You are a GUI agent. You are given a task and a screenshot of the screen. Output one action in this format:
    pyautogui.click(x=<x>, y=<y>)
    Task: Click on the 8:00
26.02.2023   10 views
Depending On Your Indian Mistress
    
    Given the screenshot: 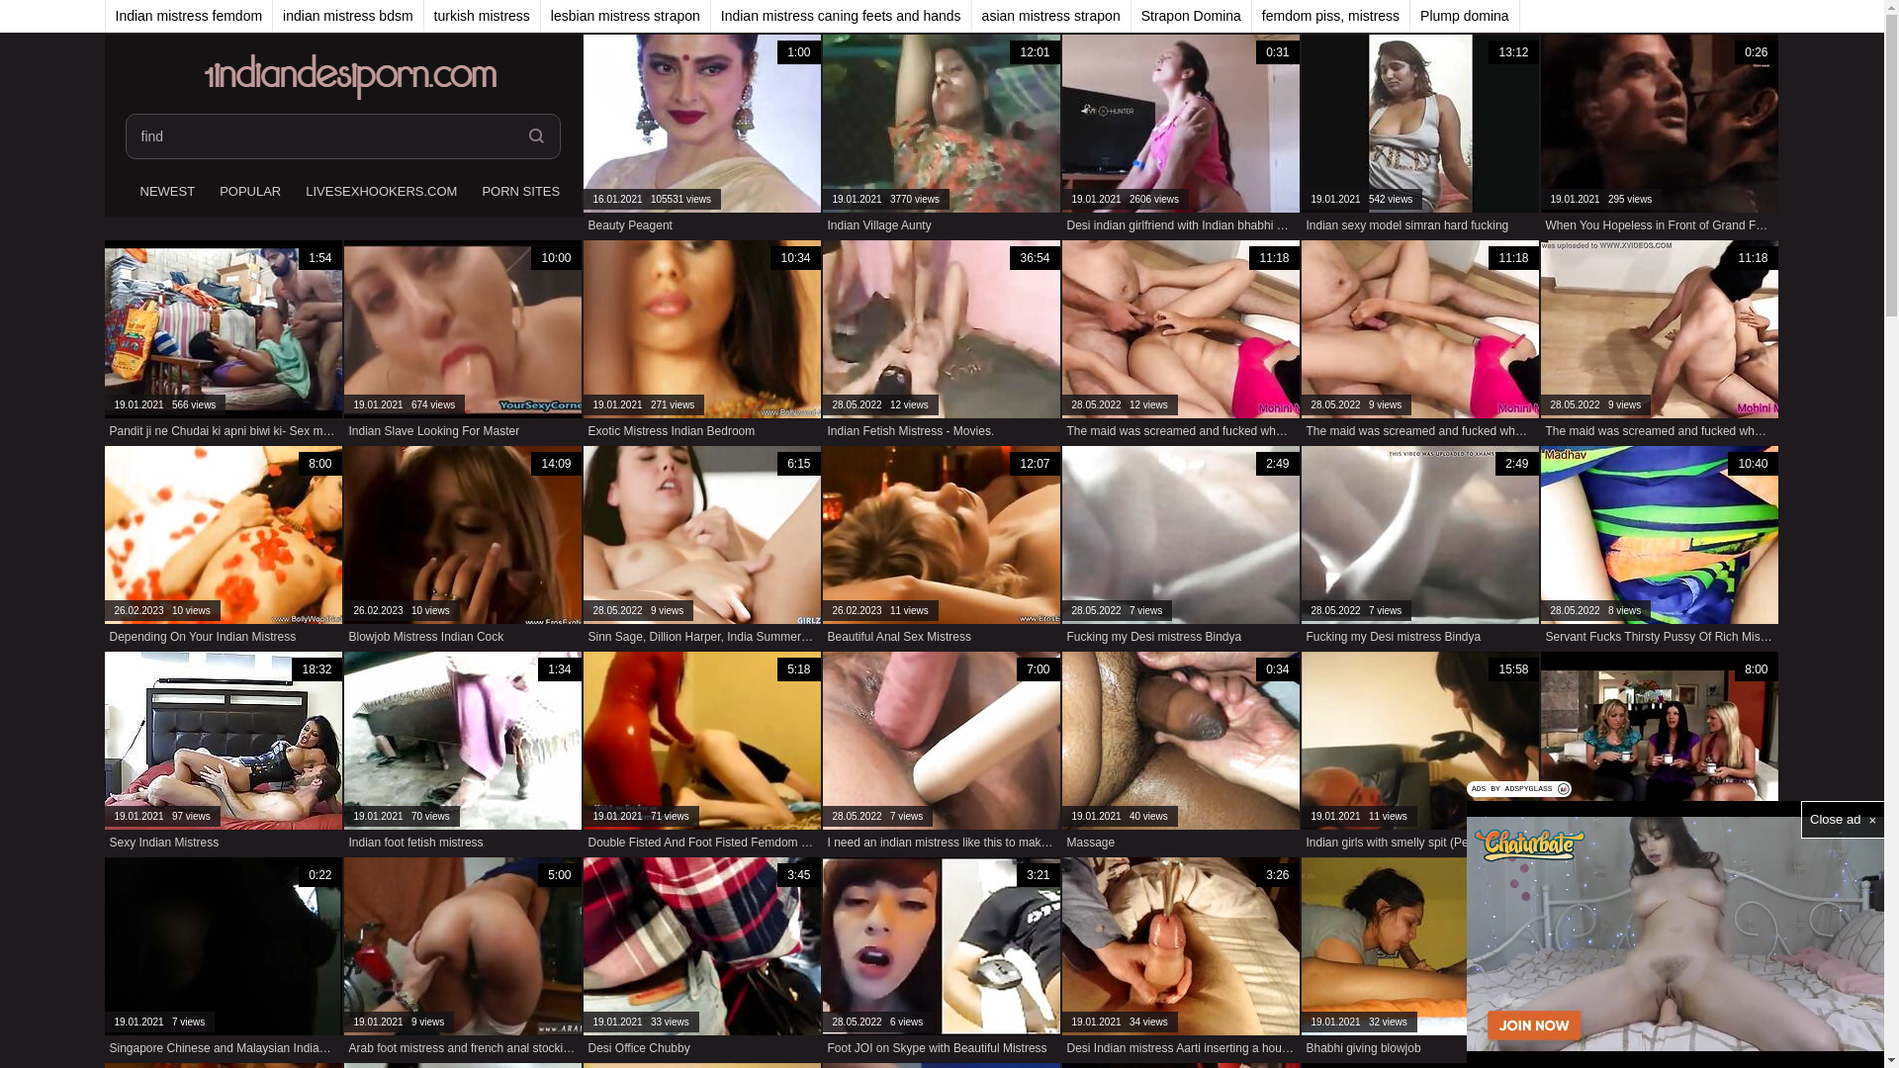 What is the action you would take?
    pyautogui.click(x=224, y=548)
    